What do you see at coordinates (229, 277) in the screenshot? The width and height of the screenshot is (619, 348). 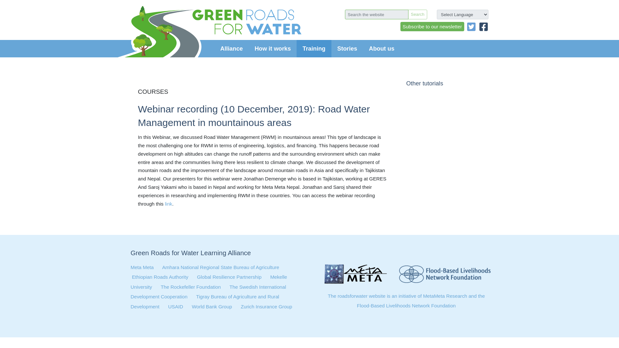 I see `Global Resilience Partnership` at bounding box center [229, 277].